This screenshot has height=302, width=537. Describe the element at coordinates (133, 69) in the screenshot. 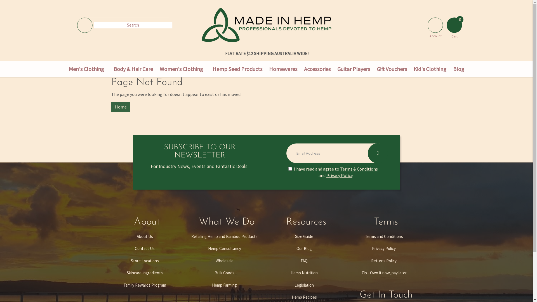

I see `Body & Hair Care` at that location.